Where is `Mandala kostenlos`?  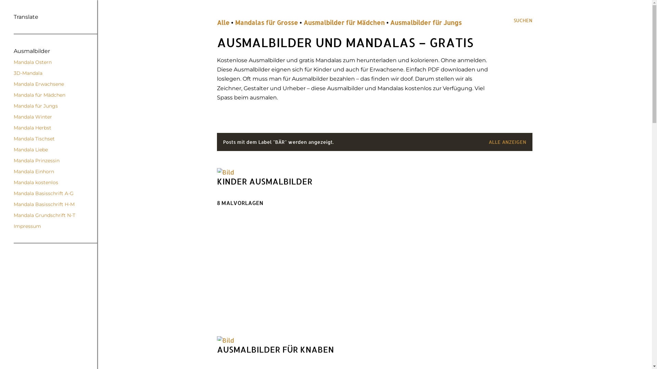
Mandala kostenlos is located at coordinates (36, 182).